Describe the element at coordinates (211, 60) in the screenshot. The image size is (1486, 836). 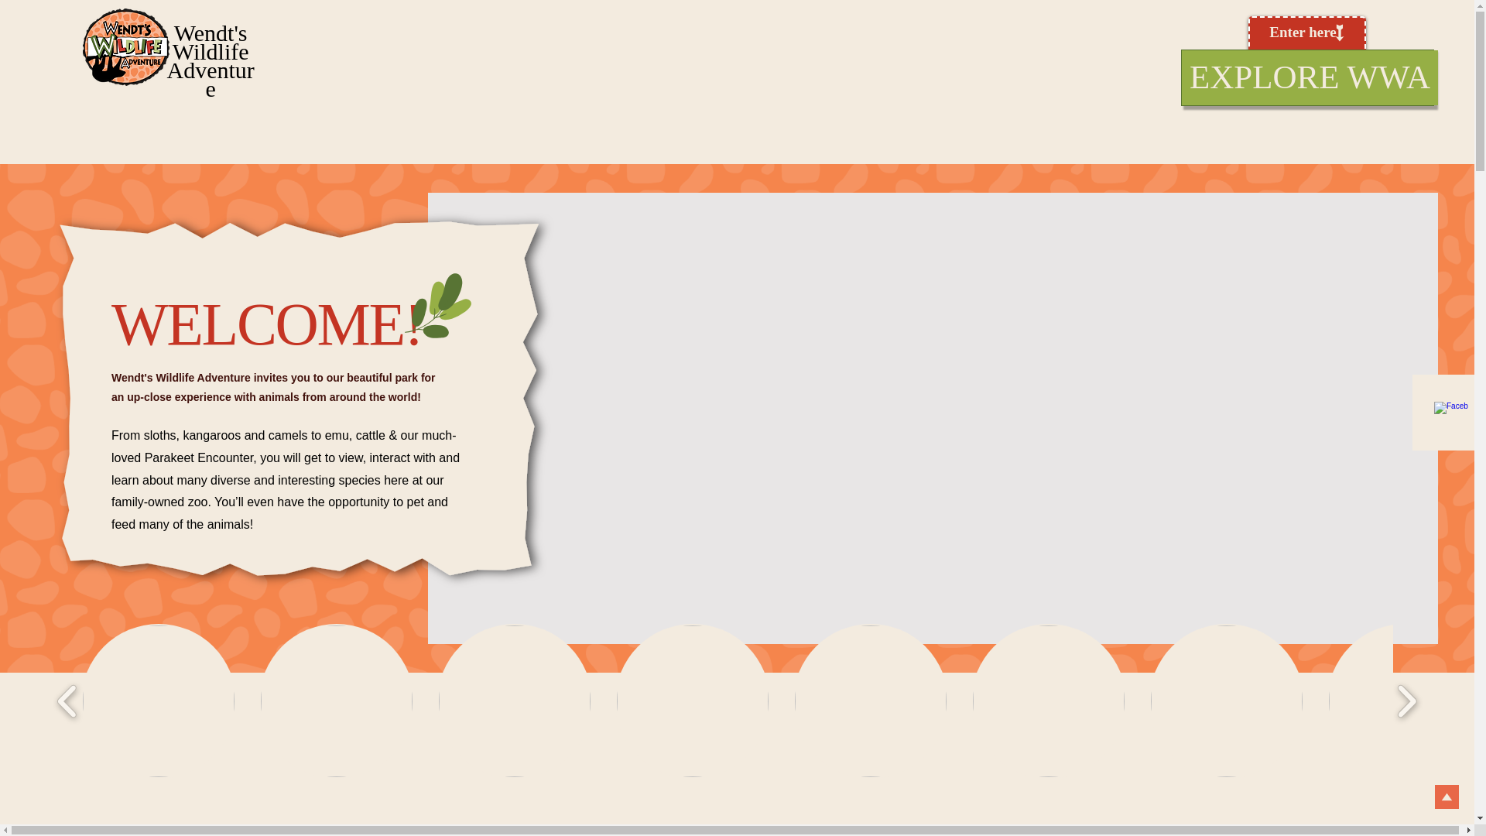
I see `Wendt's Wildlife Adventure` at that location.